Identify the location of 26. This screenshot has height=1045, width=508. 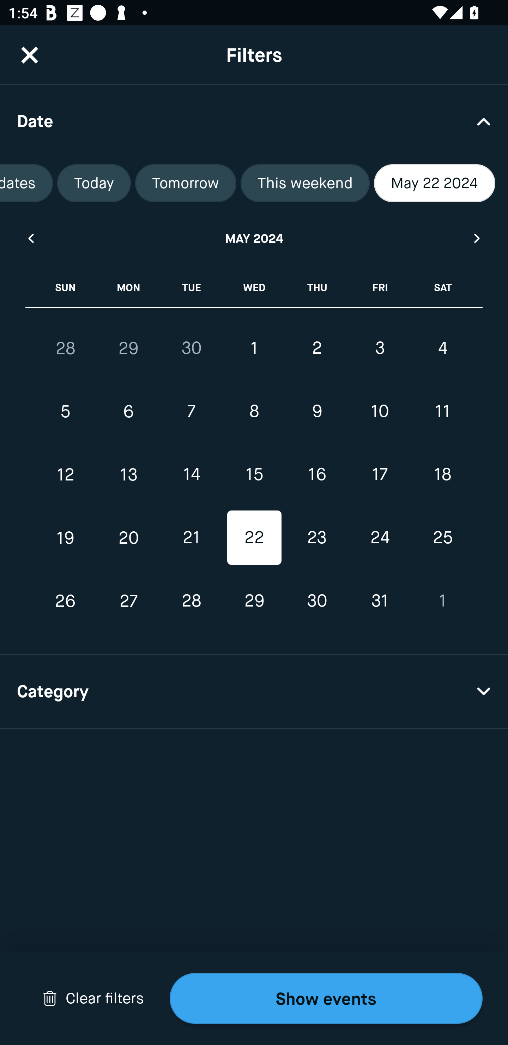
(66, 601).